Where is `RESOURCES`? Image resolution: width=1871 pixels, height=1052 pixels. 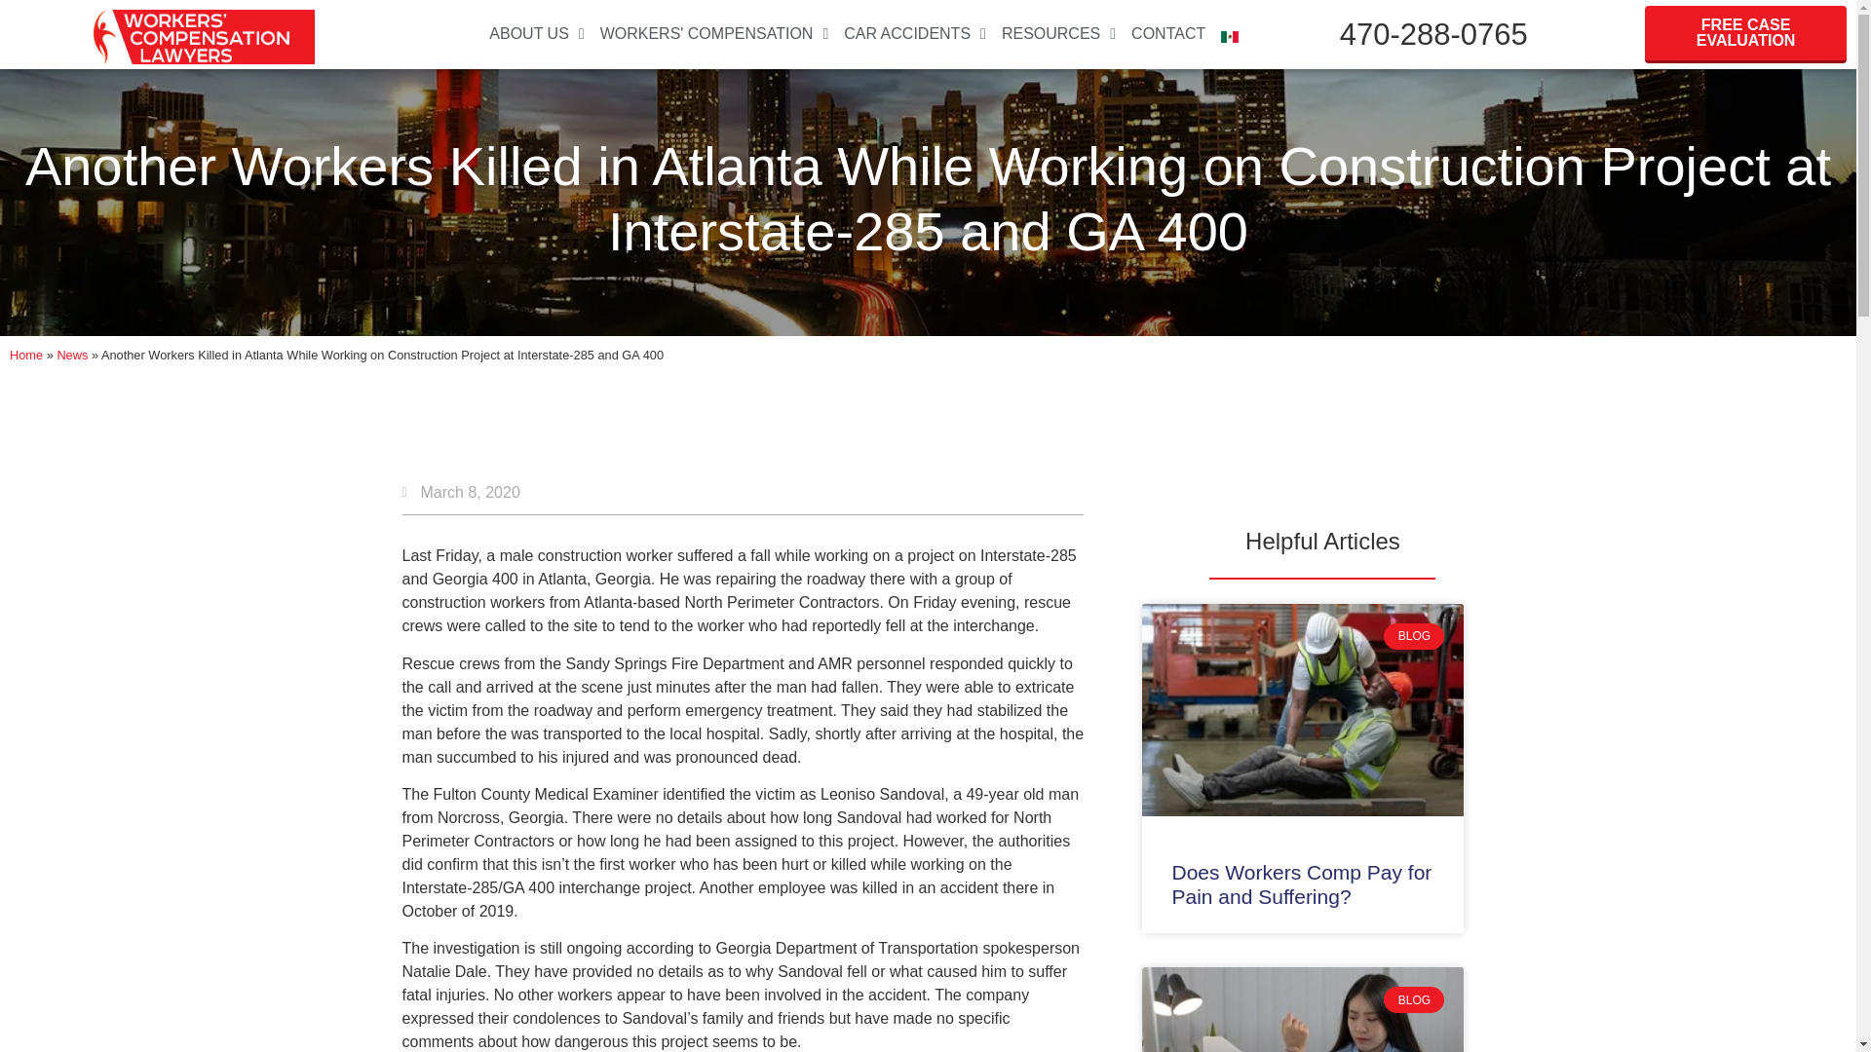 RESOURCES is located at coordinates (1058, 33).